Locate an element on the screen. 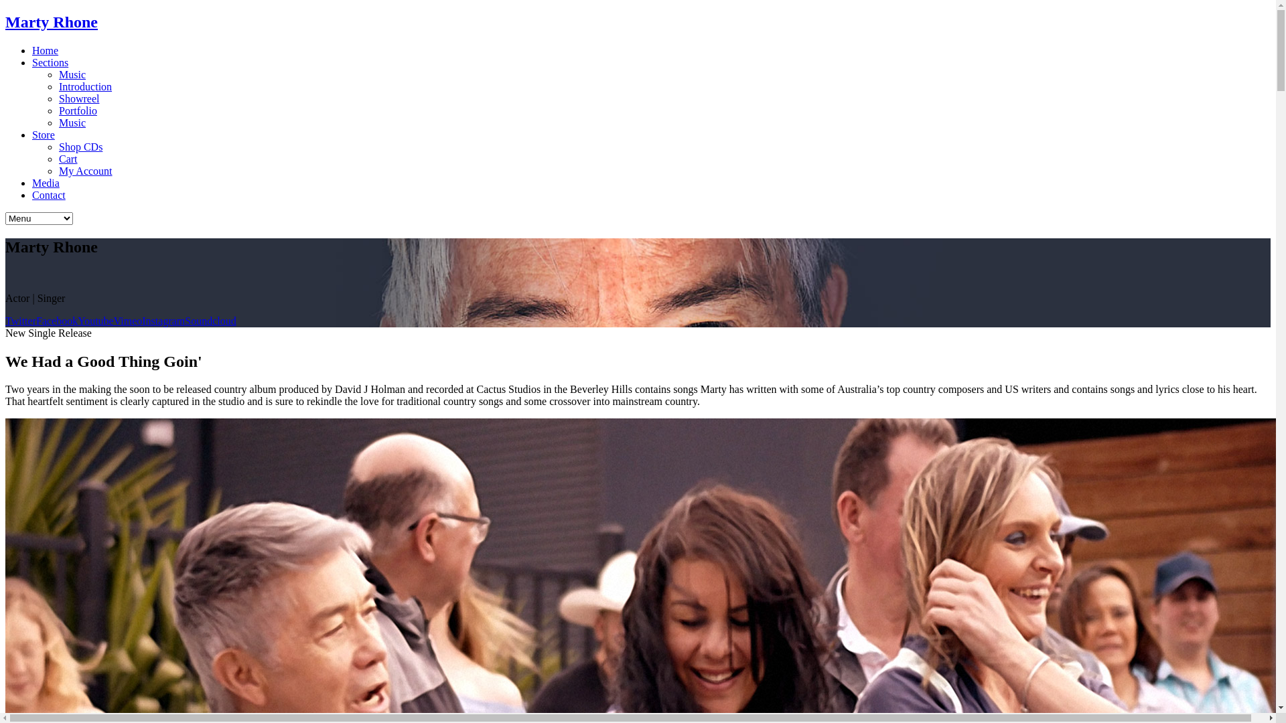 The image size is (1286, 723). Store is located at coordinates (44, 135).